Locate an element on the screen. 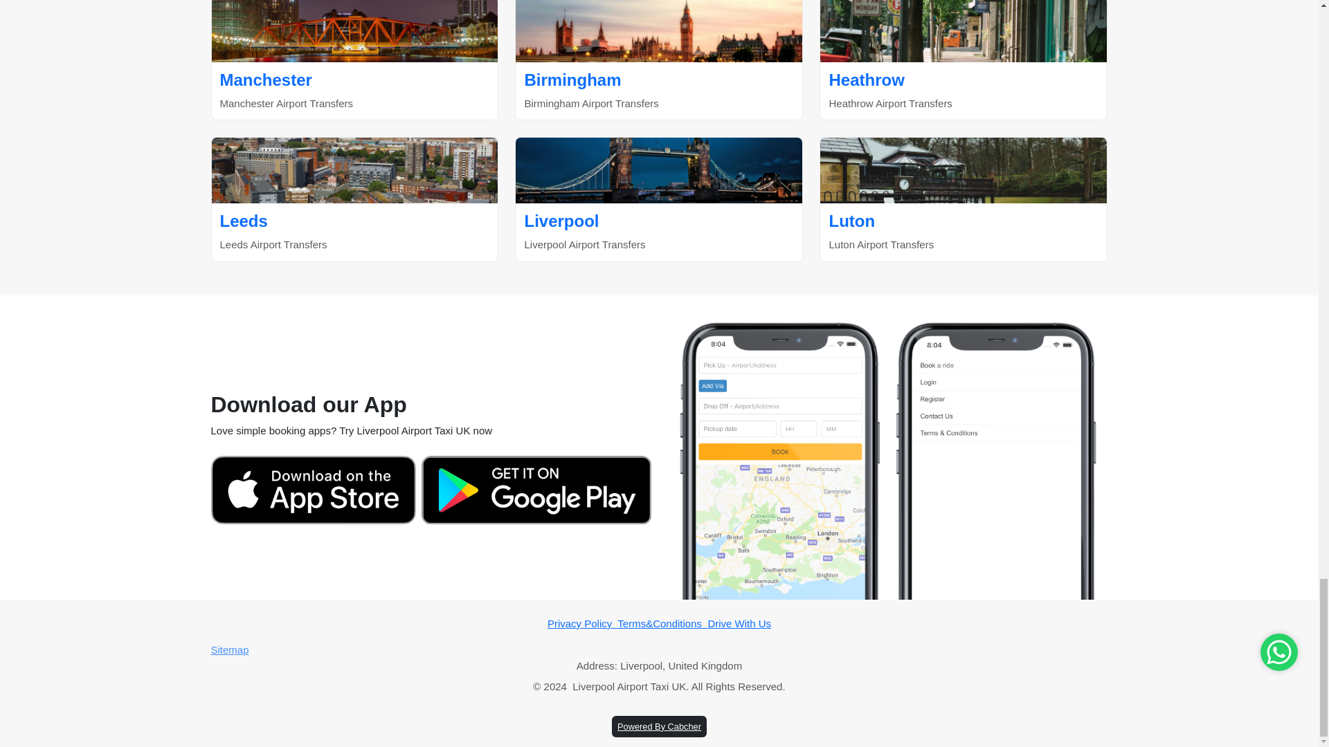 This screenshot has width=1329, height=747. Powered By Cabcher is located at coordinates (739, 624).